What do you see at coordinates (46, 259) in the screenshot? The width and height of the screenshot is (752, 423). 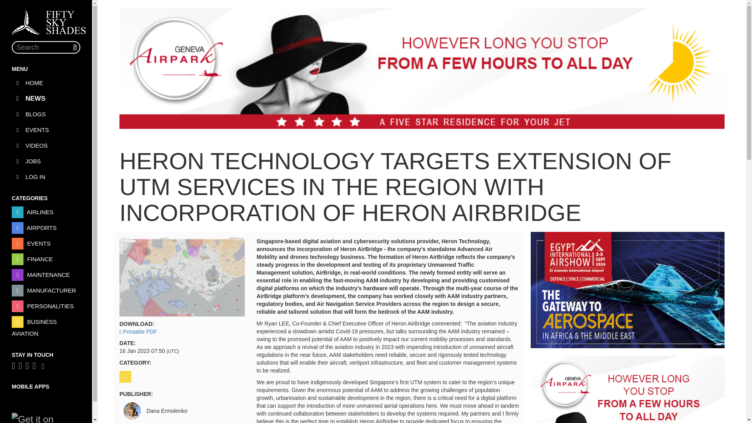 I see `Finance news` at bounding box center [46, 259].